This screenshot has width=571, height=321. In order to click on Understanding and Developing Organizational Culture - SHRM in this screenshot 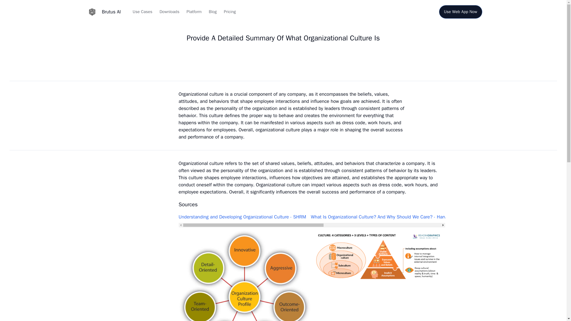, I will do `click(242, 217)`.